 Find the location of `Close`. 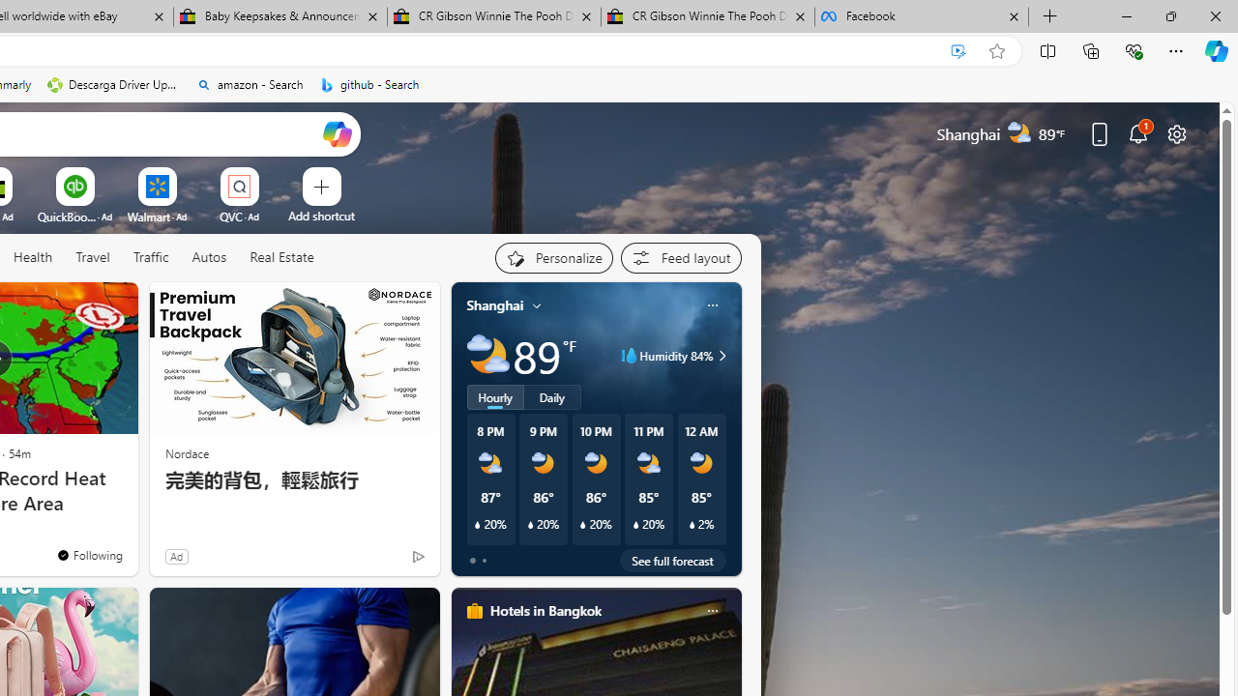

Close is located at coordinates (1215, 15).